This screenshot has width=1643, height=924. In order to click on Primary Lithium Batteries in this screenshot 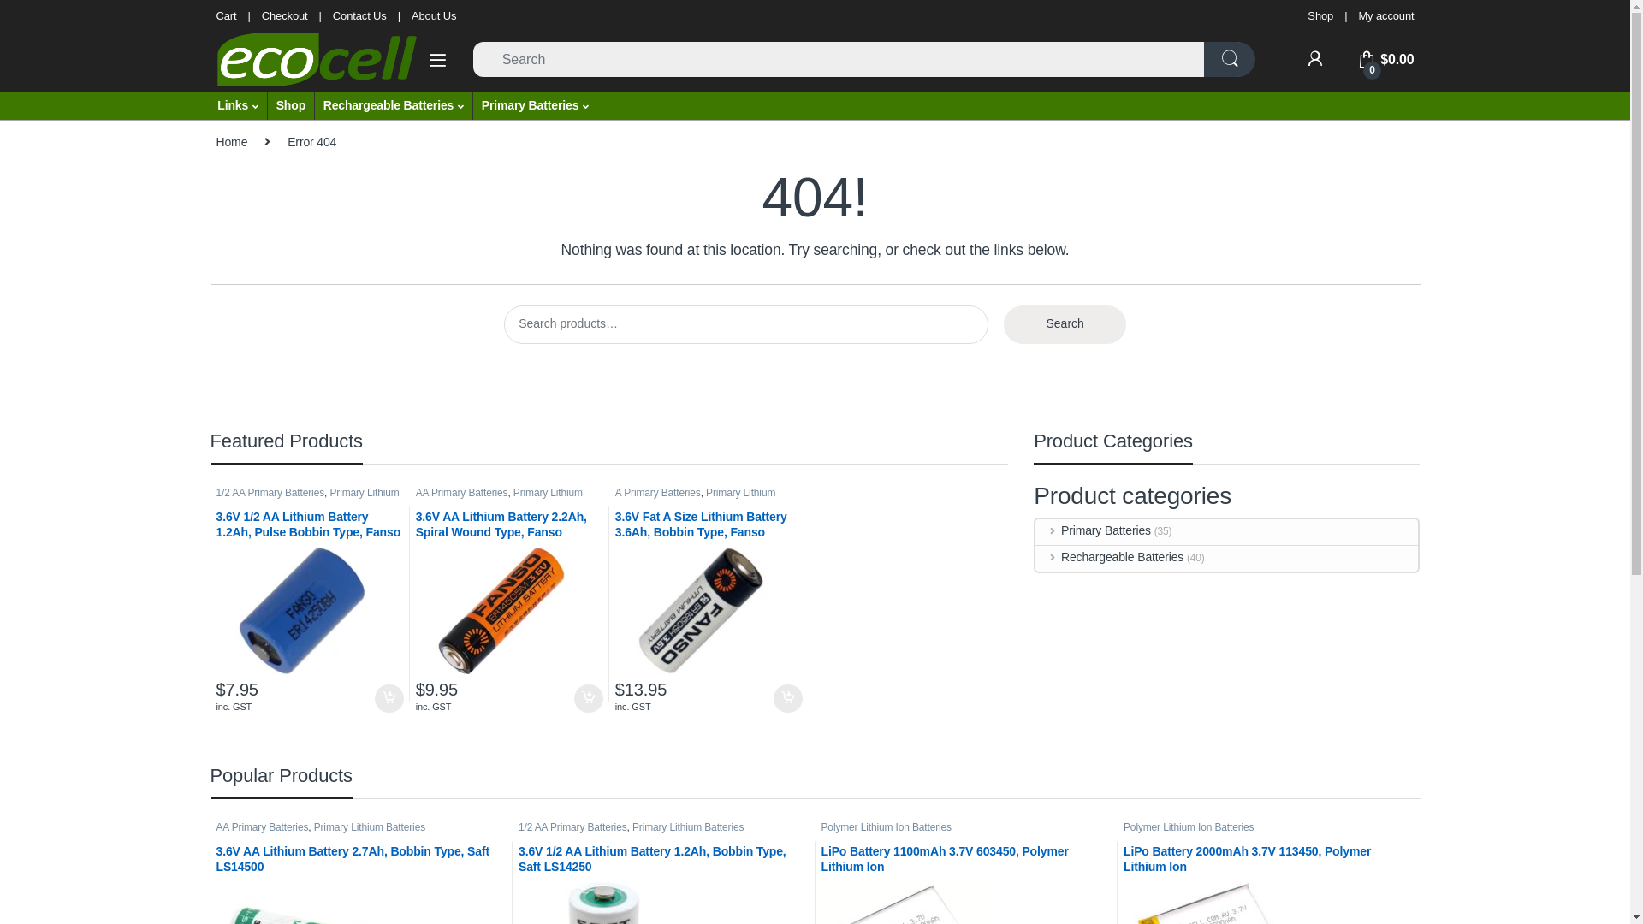, I will do `click(695, 498)`.